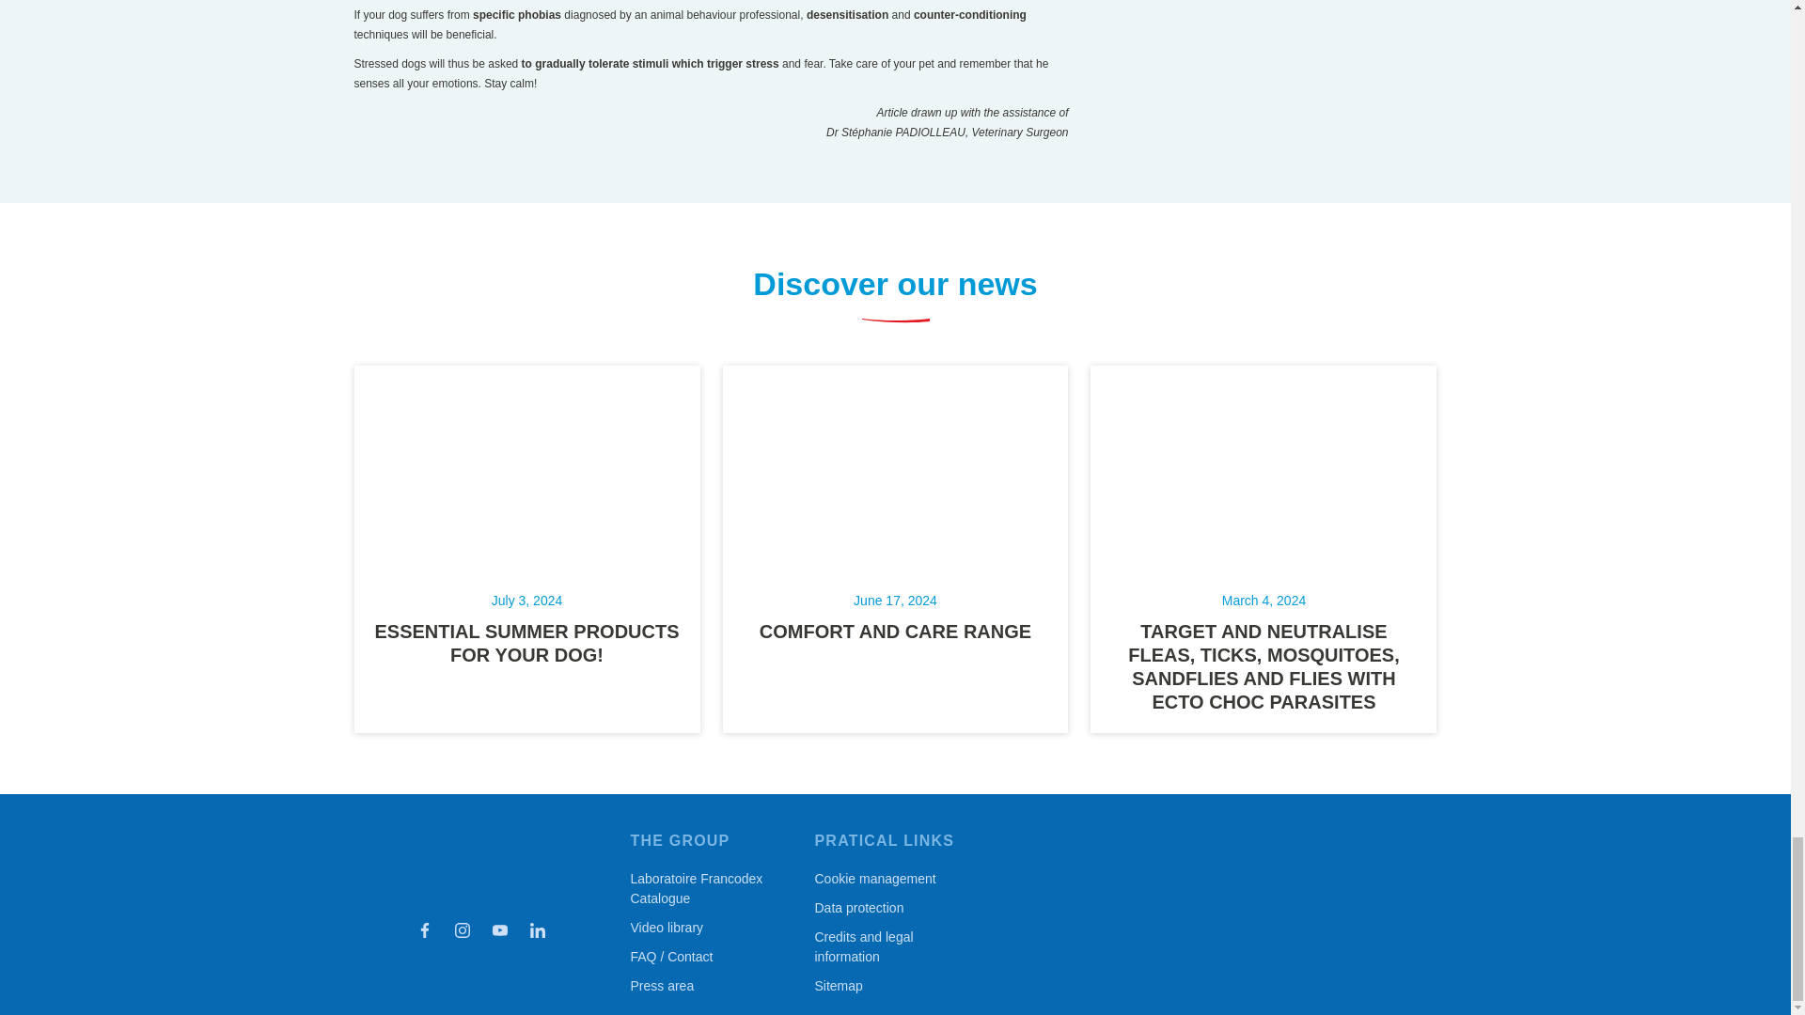  What do you see at coordinates (498, 930) in the screenshot?
I see `YouTube` at bounding box center [498, 930].